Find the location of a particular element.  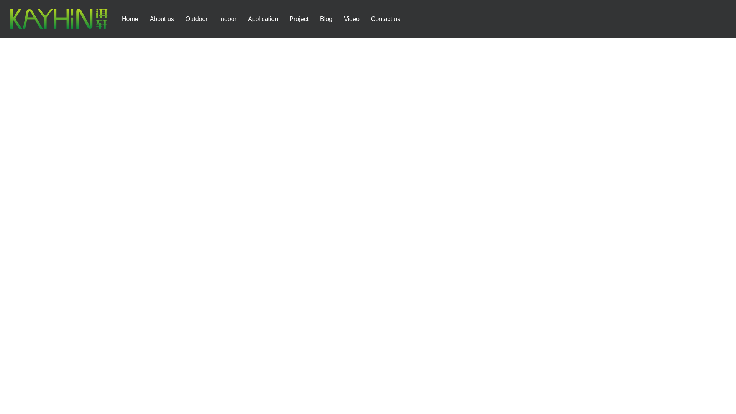

Video is located at coordinates (352, 19).